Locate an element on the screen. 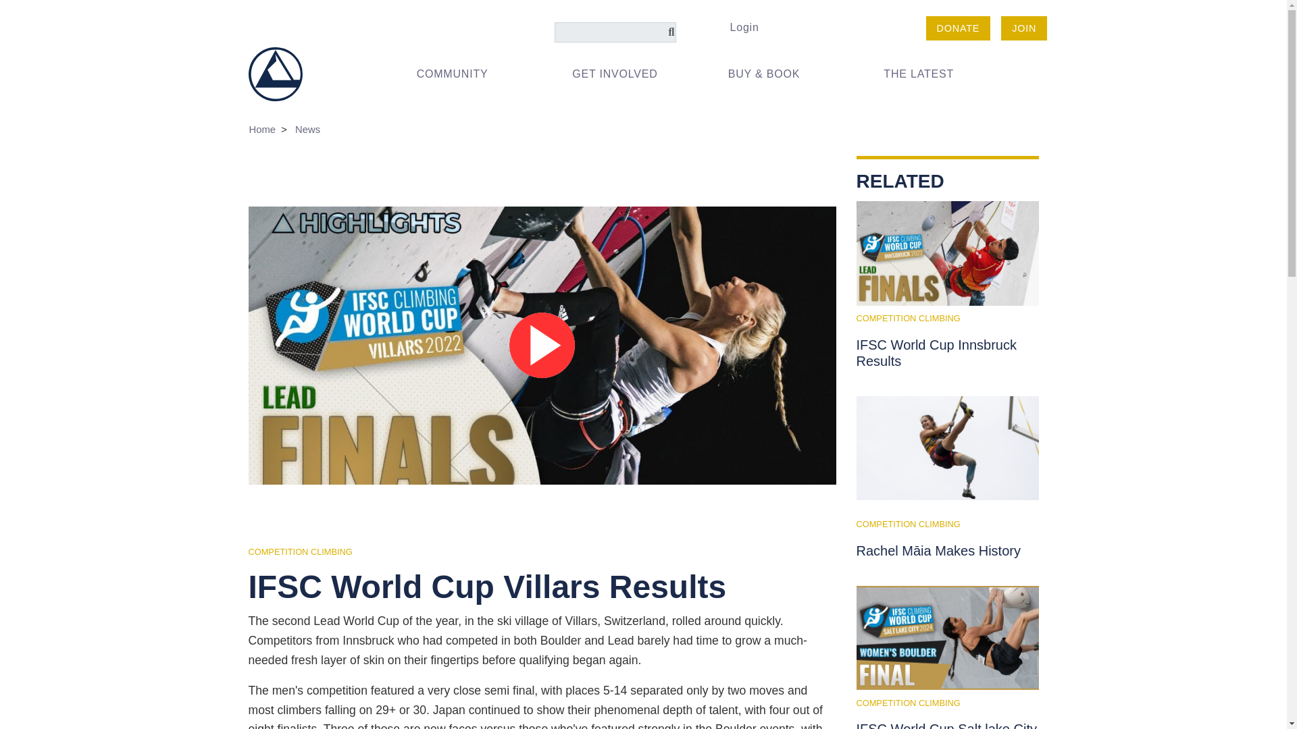  Rachel competing in speed climbing. Photo: Brydie Thompson is located at coordinates (947, 448).